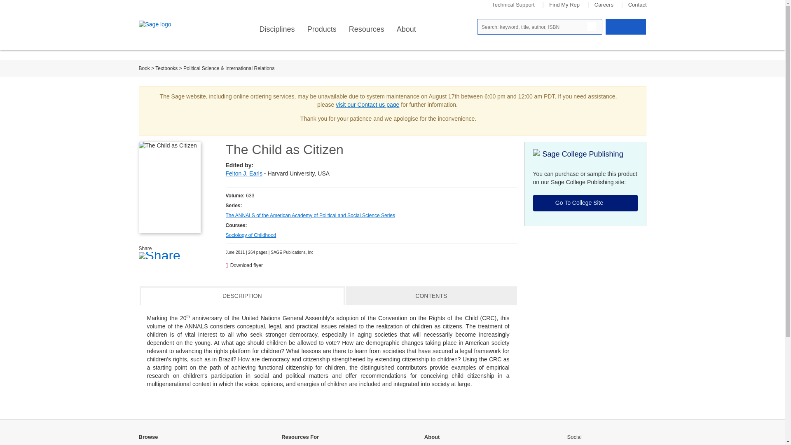 Image resolution: width=791 pixels, height=445 pixels. I want to click on Careers, so click(604, 5).